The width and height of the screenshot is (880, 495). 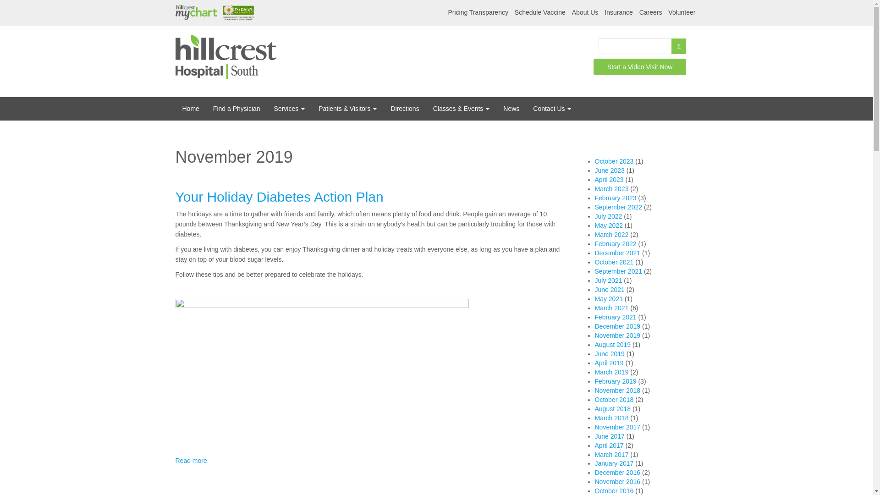 What do you see at coordinates (290, 109) in the screenshot?
I see `Services` at bounding box center [290, 109].